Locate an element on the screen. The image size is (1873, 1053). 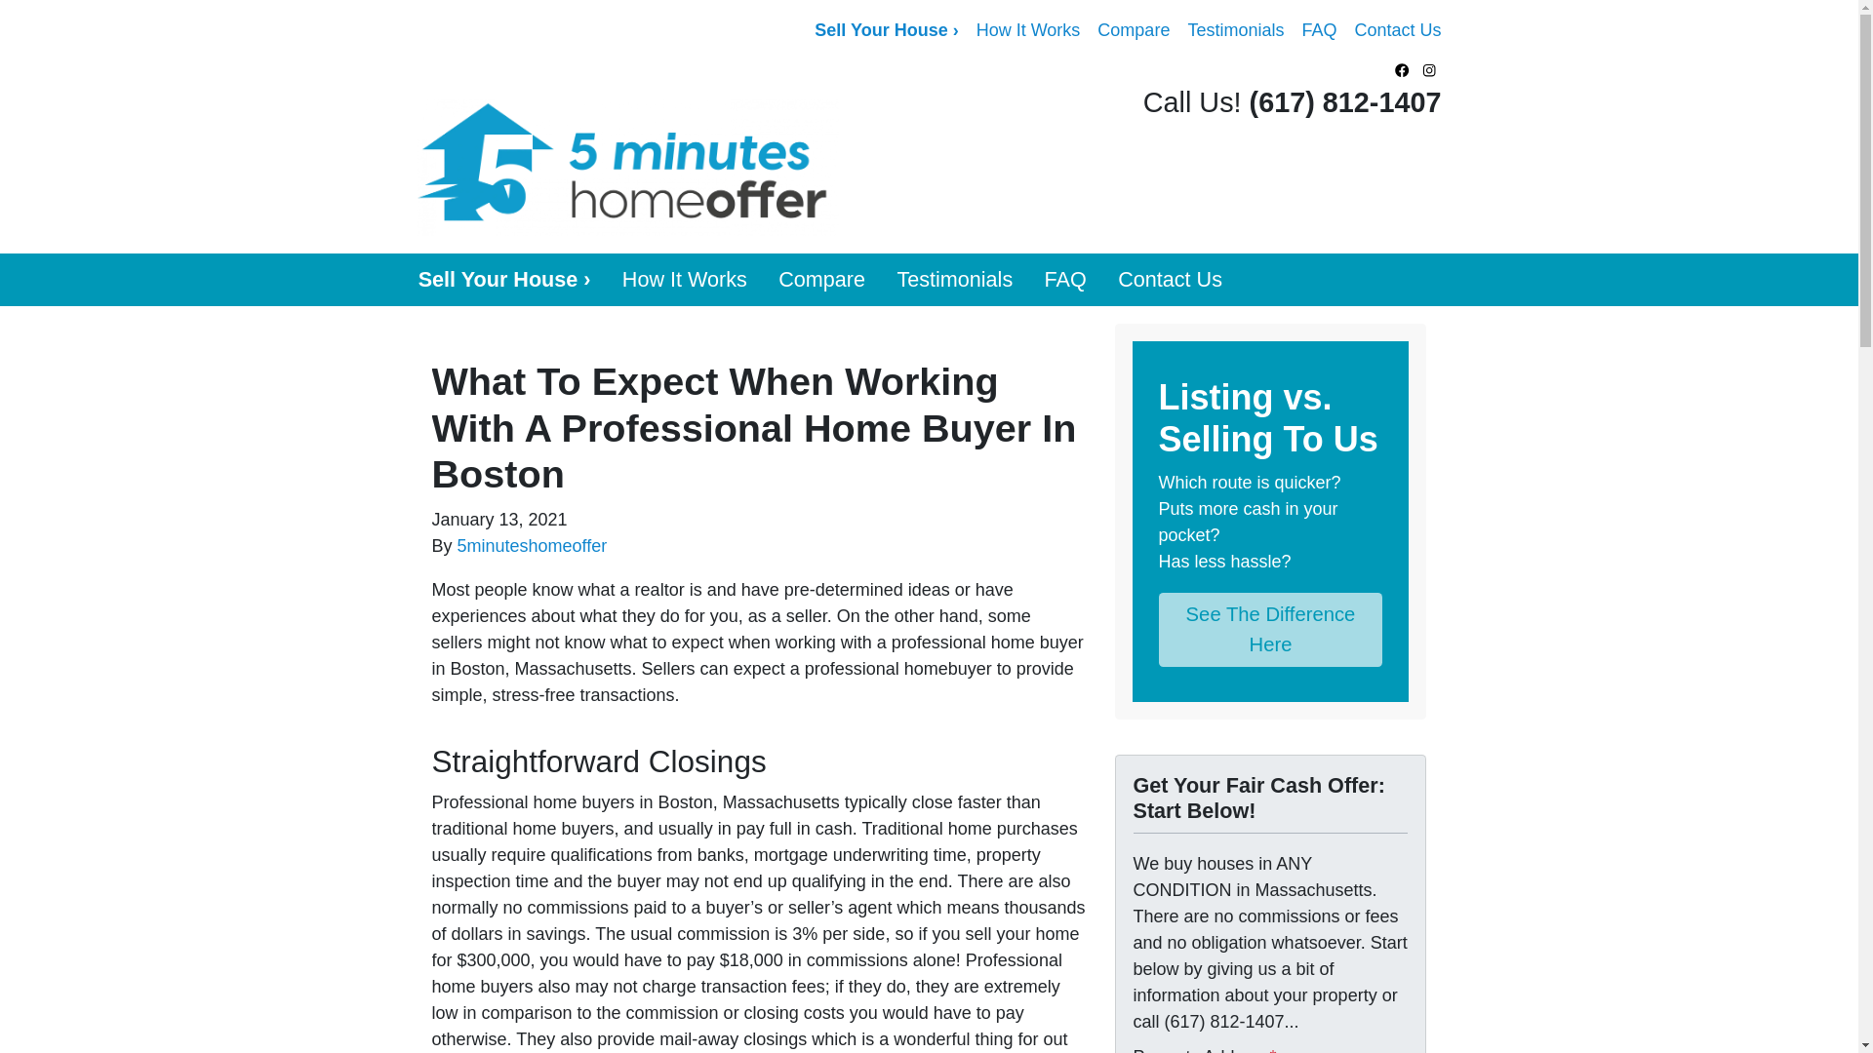
Testimonials is located at coordinates (1235, 30).